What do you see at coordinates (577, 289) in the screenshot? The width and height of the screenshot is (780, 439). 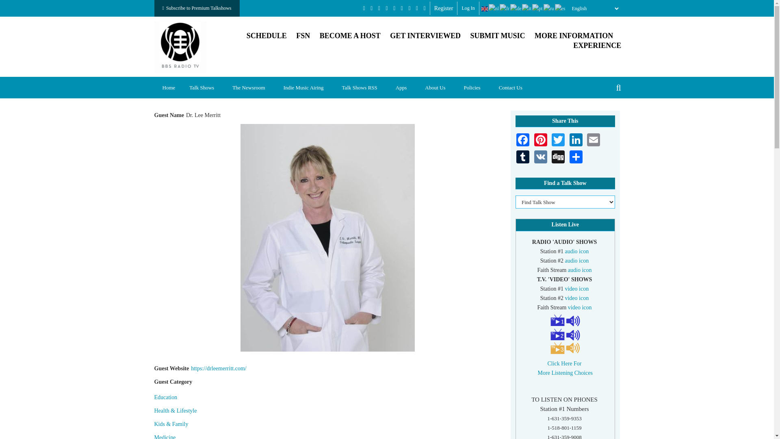 I see `BBS Radio TV Live Video Stream for Station 1` at bounding box center [577, 289].